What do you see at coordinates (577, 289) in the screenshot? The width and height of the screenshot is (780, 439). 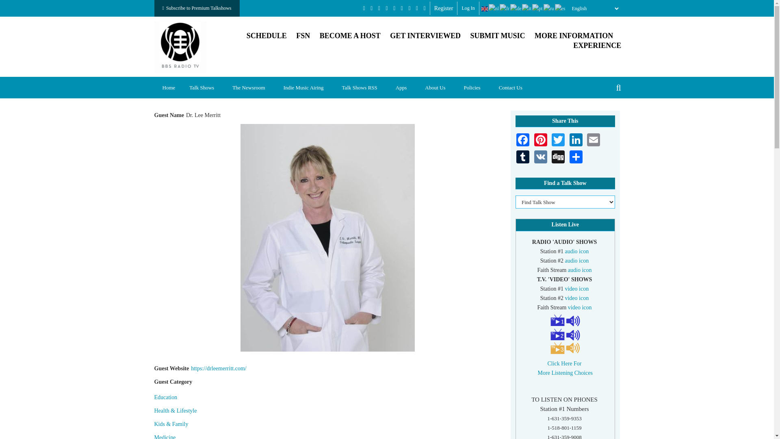 I see `BBS Radio TV Live Video Stream for Station 1` at bounding box center [577, 289].